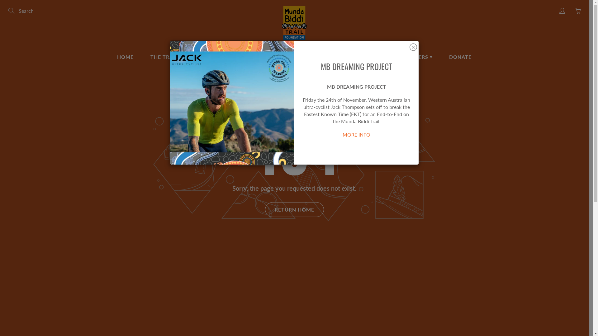 The image size is (598, 336). What do you see at coordinates (166, 57) in the screenshot?
I see `THE TRAIL` at bounding box center [166, 57].